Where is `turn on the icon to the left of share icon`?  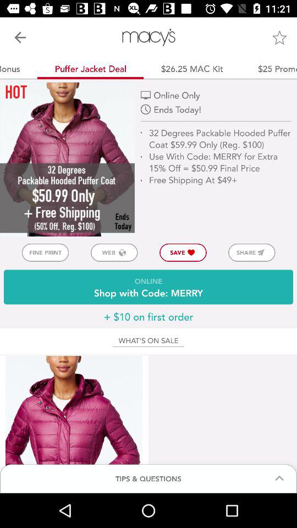 turn on the icon to the left of share icon is located at coordinates (183, 252).